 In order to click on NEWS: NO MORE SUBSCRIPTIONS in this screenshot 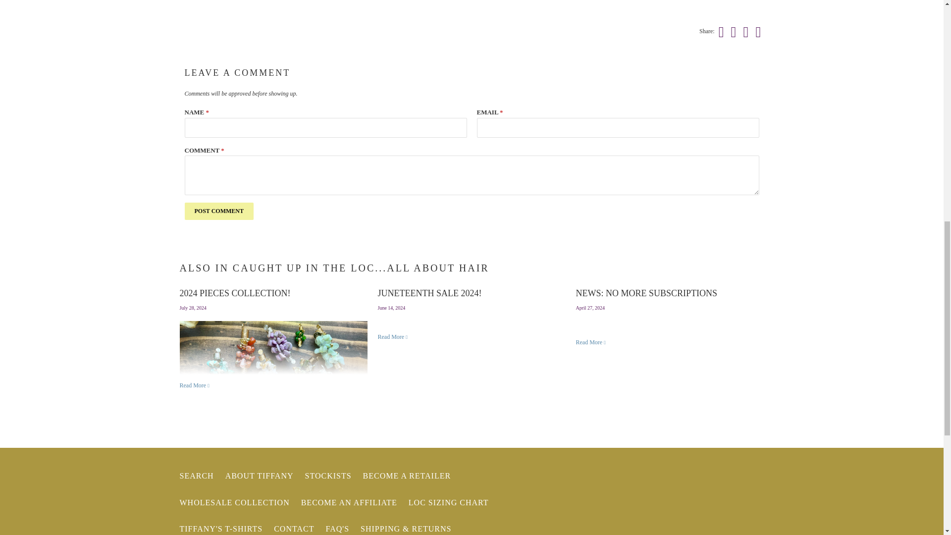, I will do `click(646, 293)`.